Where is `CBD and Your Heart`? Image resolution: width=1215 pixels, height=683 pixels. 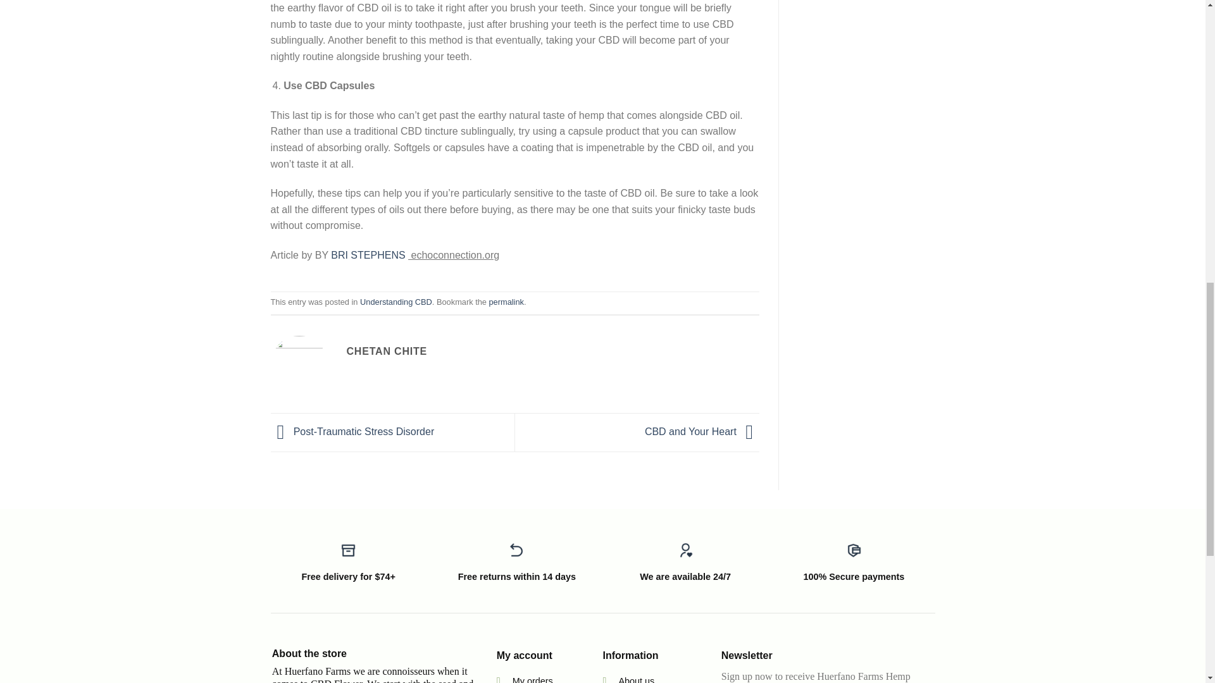 CBD and Your Heart is located at coordinates (702, 431).